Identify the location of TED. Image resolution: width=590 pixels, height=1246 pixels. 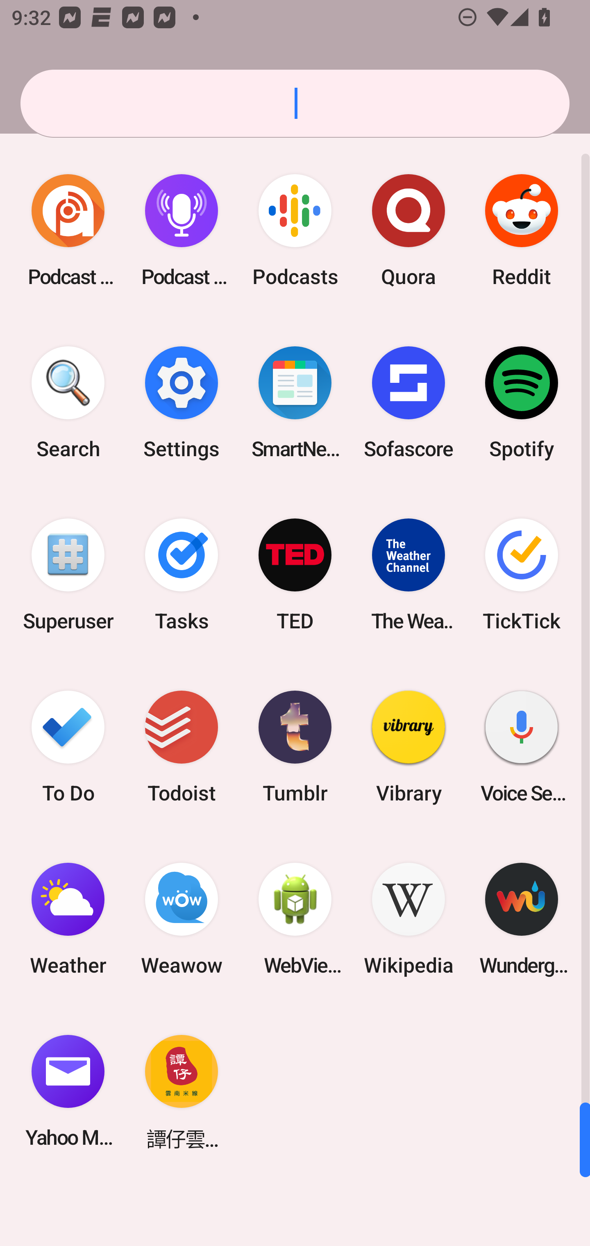
(295, 574).